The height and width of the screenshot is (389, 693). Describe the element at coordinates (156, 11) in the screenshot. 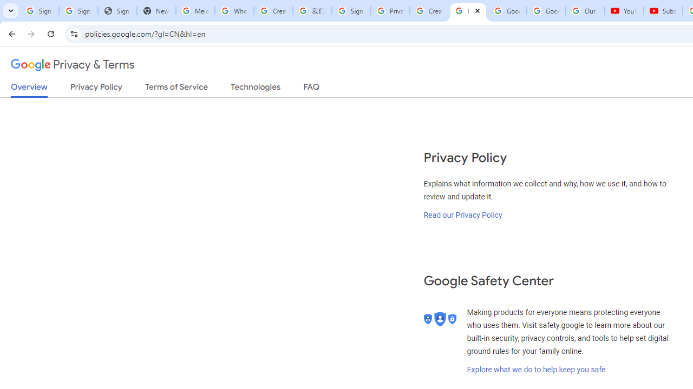

I see `New Tab` at that location.